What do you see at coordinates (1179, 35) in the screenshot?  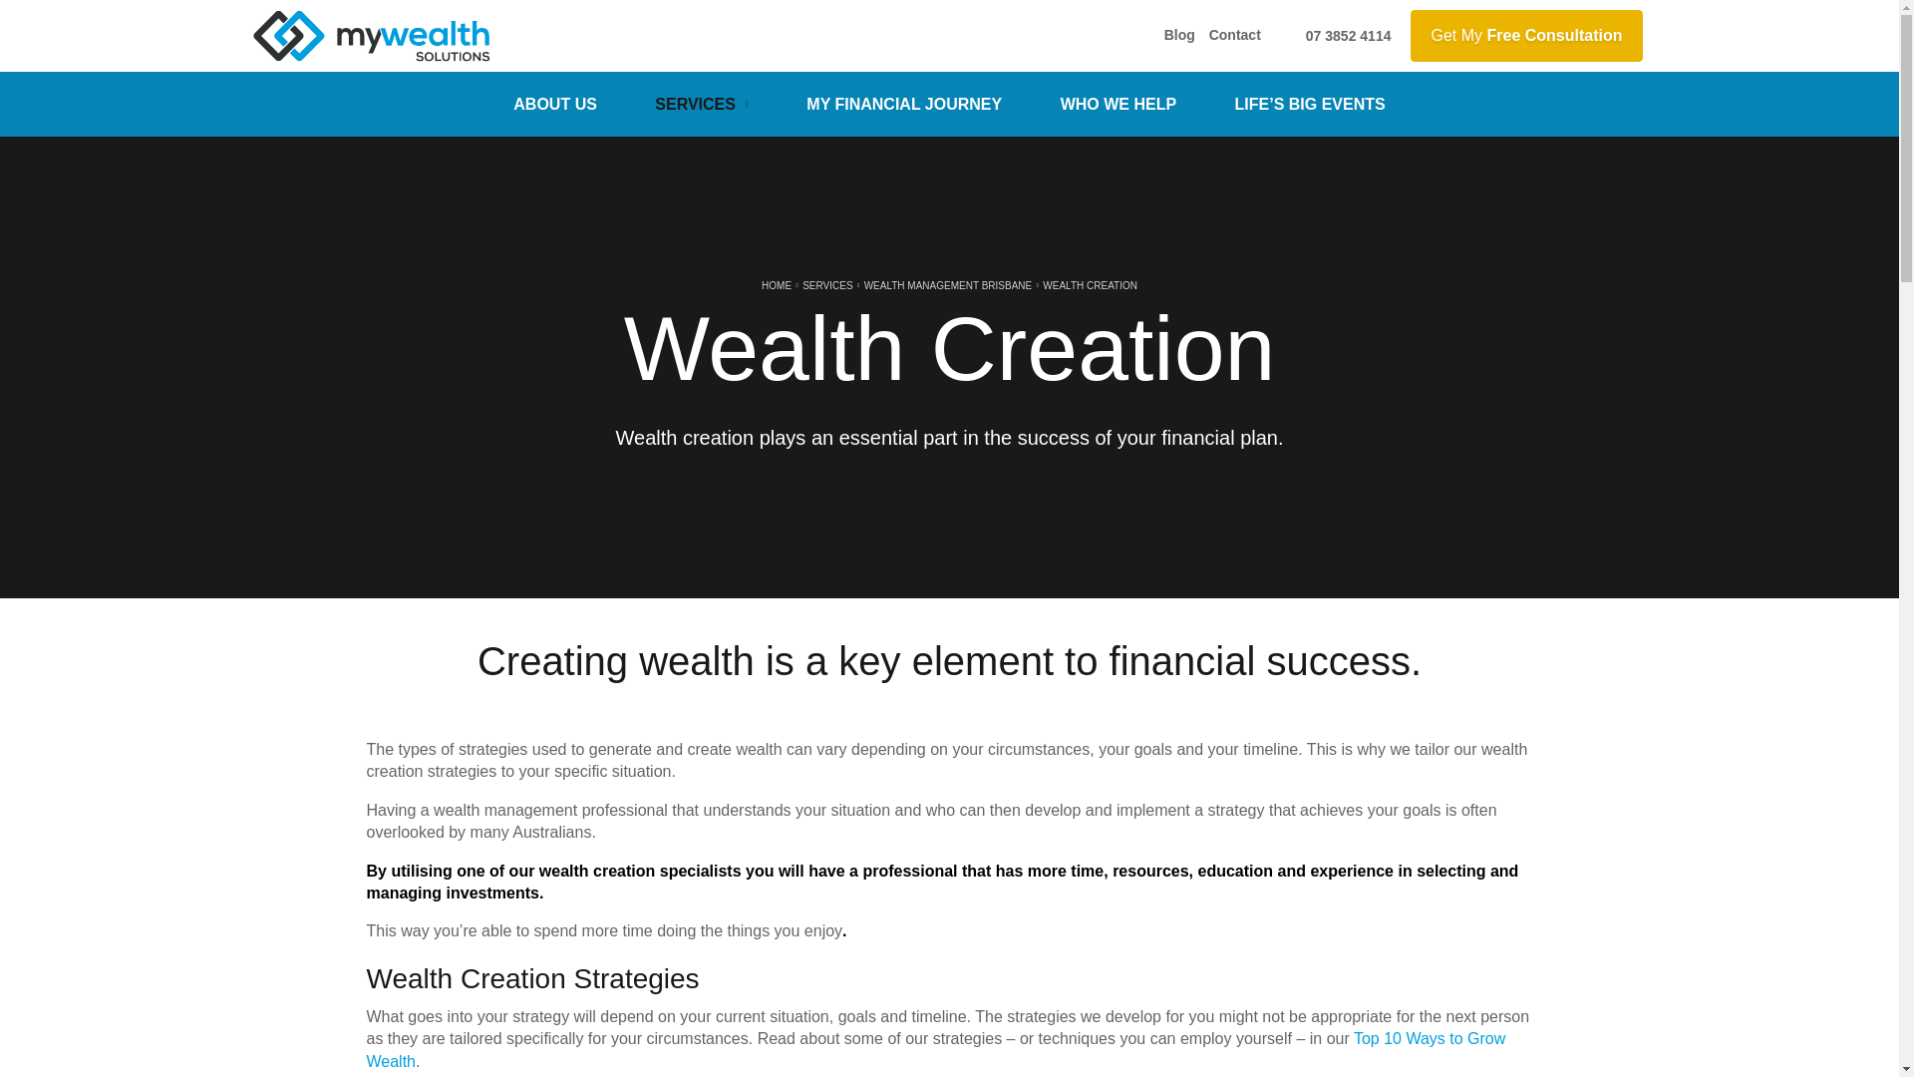 I see `Blog` at bounding box center [1179, 35].